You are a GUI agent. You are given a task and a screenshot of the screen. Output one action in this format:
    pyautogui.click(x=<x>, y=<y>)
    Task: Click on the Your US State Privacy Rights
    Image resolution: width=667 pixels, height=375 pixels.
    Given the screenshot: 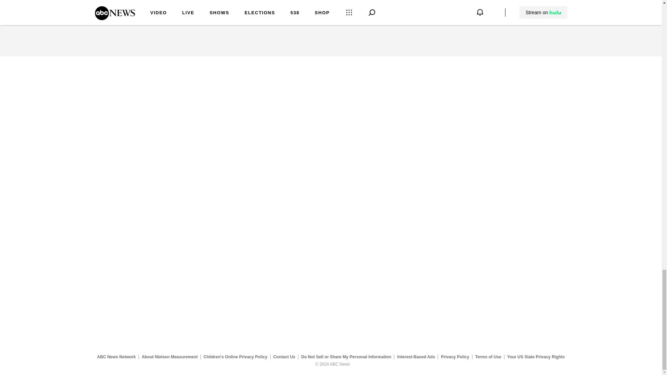 What is the action you would take?
    pyautogui.click(x=536, y=357)
    